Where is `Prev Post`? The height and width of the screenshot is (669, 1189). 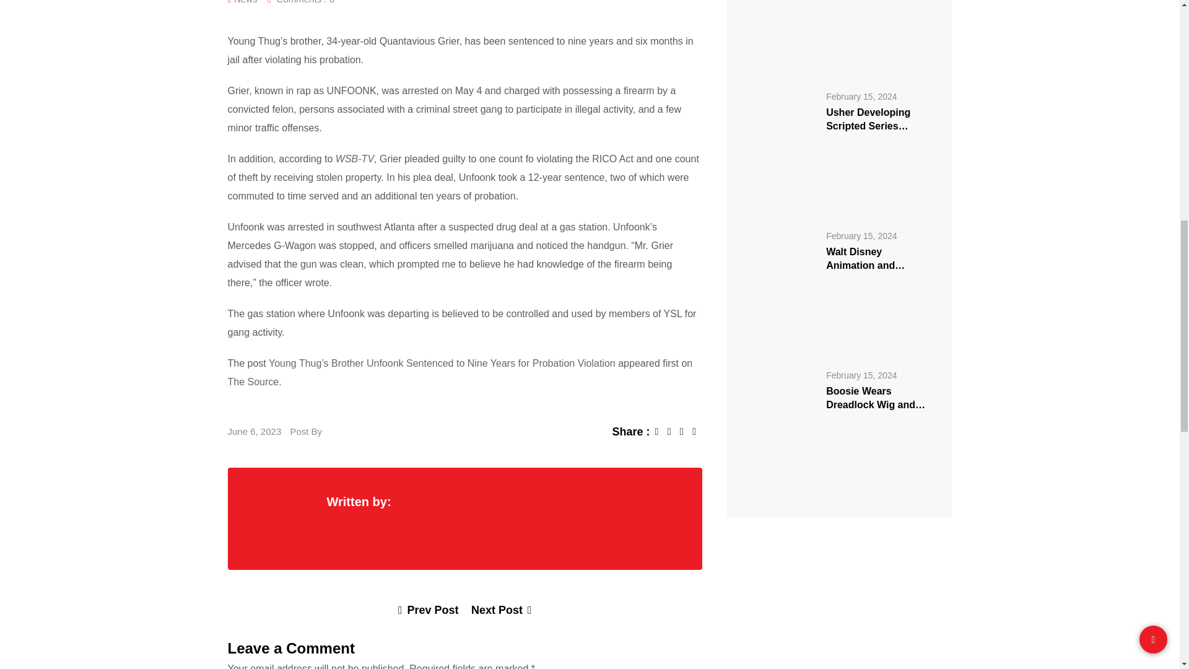 Prev Post is located at coordinates (429, 610).